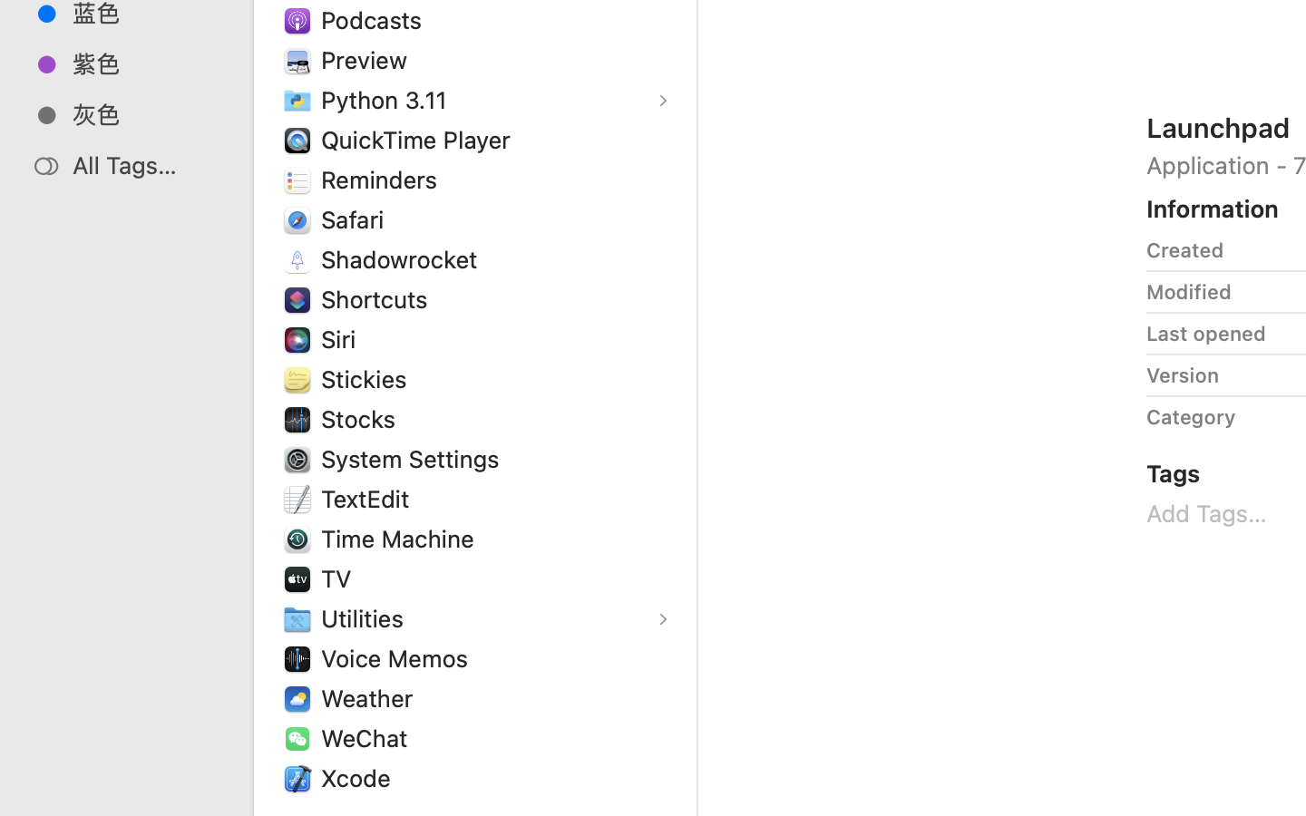 The height and width of the screenshot is (816, 1306). I want to click on Xcode, so click(360, 778).